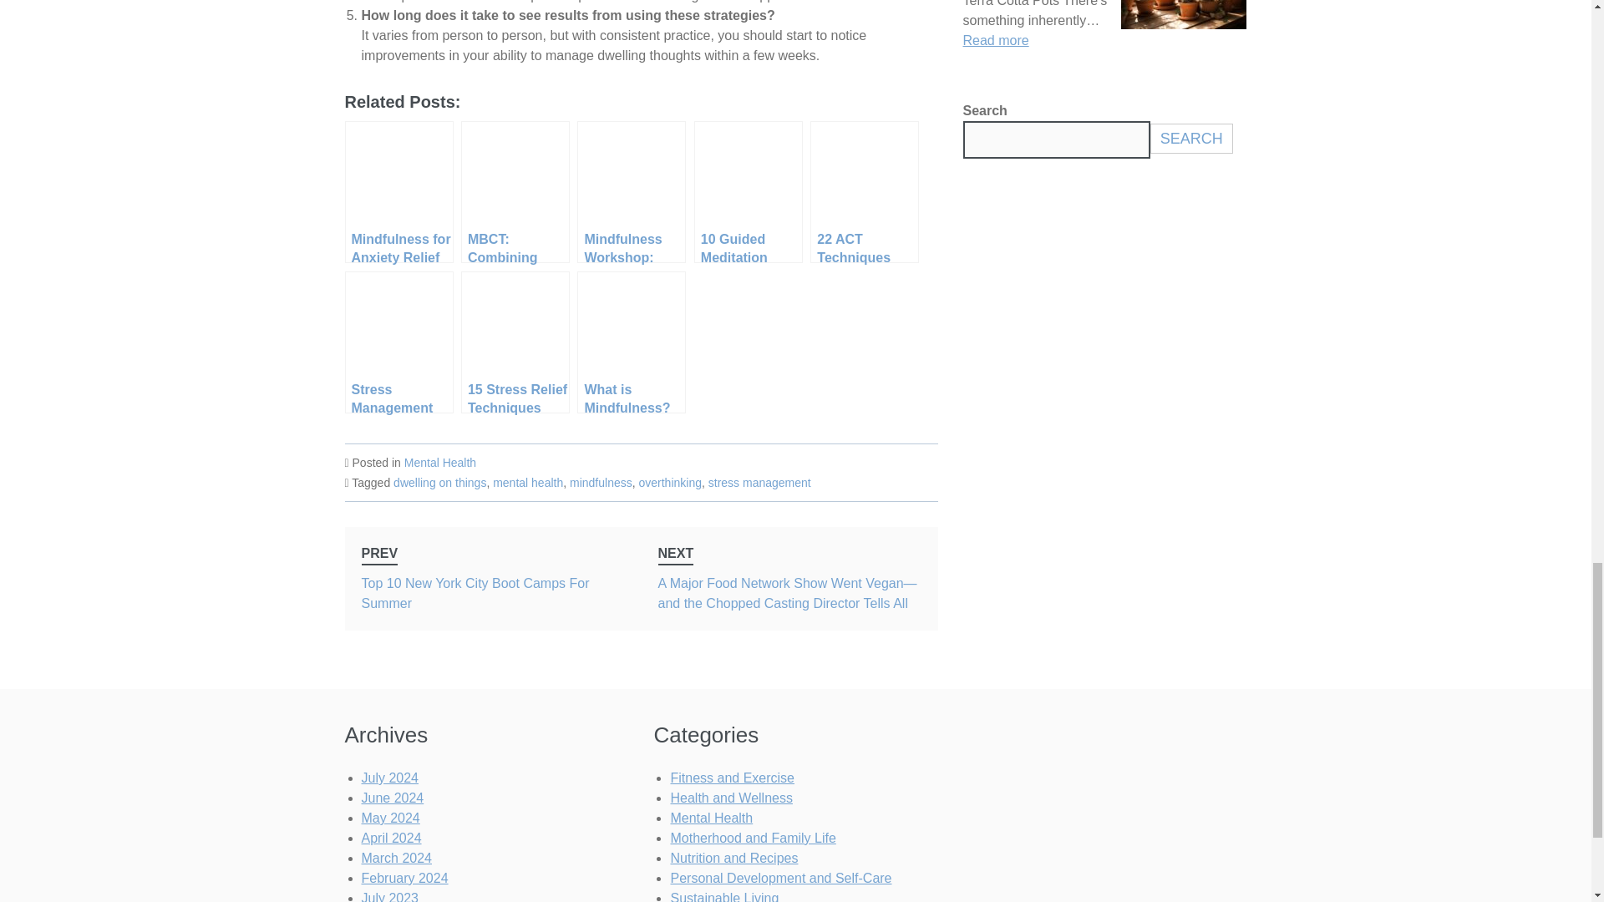  I want to click on mindfulness, so click(600, 483).